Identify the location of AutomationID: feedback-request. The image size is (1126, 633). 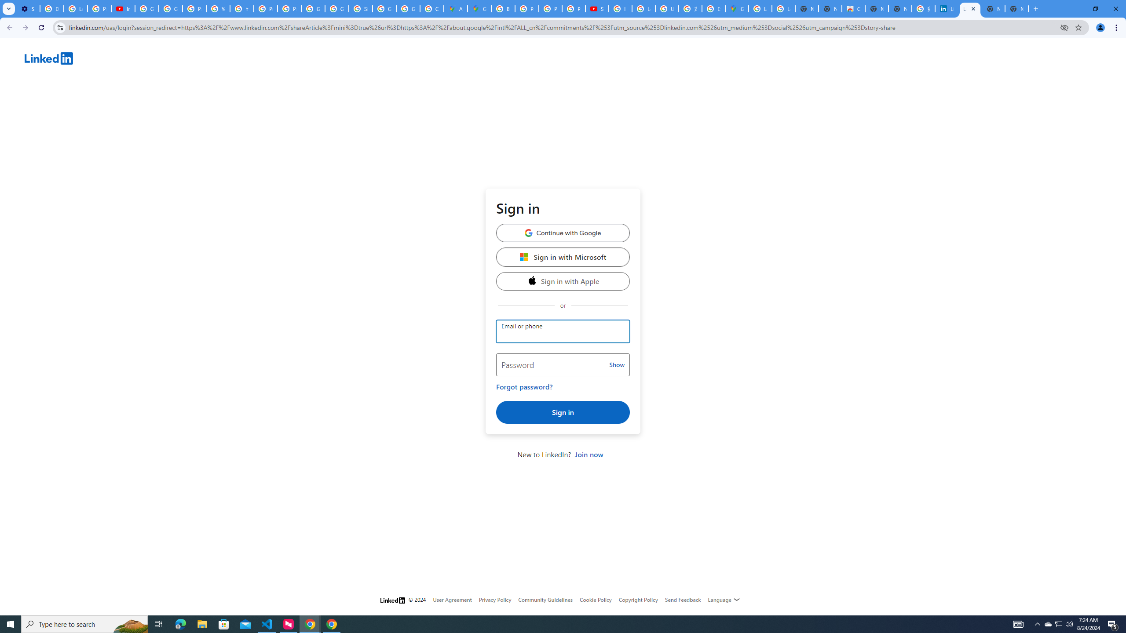
(683, 599).